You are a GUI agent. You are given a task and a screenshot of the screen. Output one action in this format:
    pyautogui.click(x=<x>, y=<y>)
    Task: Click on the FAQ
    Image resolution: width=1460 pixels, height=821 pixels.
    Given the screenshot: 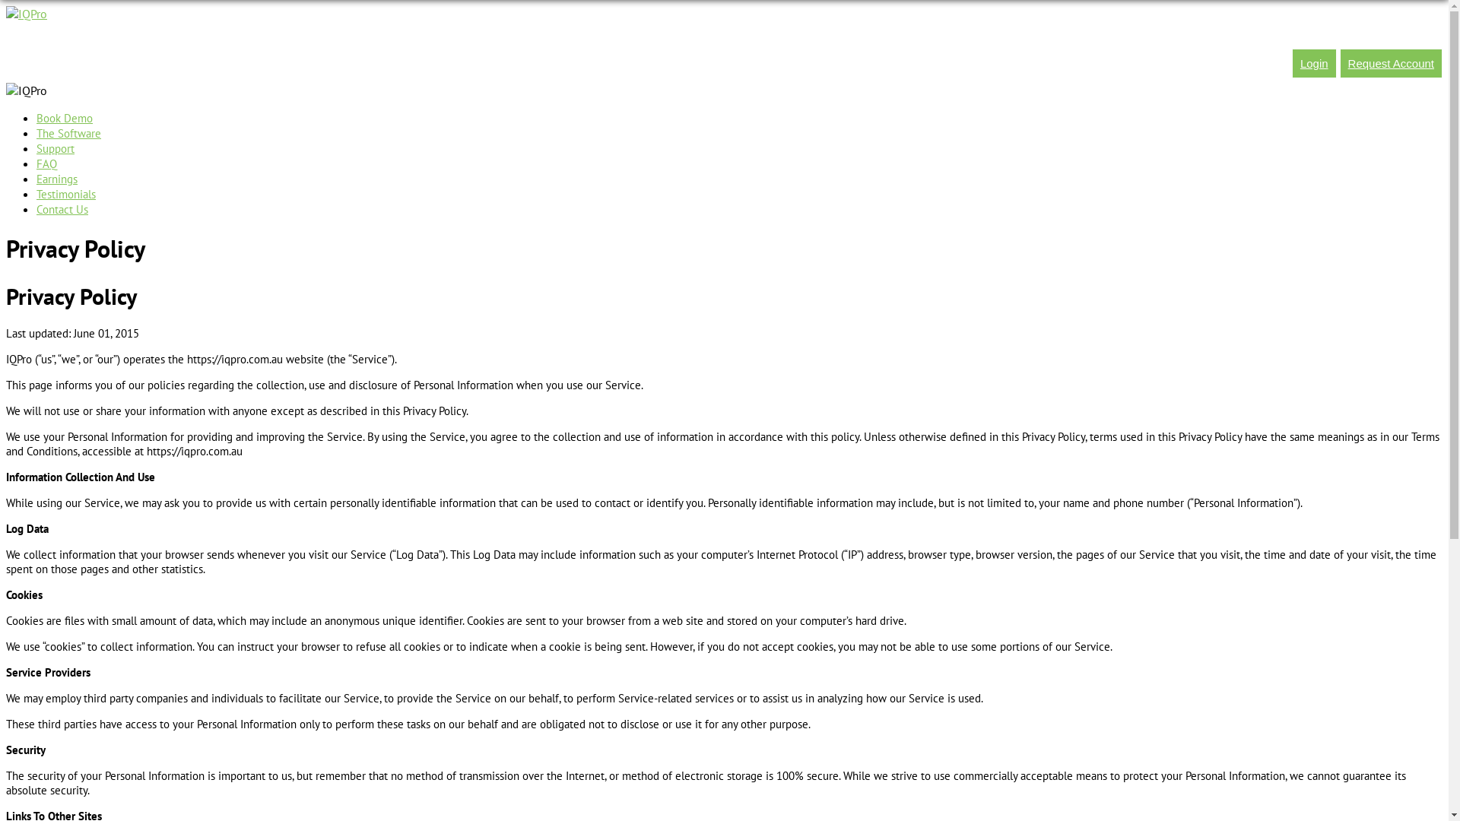 What is the action you would take?
    pyautogui.click(x=47, y=164)
    